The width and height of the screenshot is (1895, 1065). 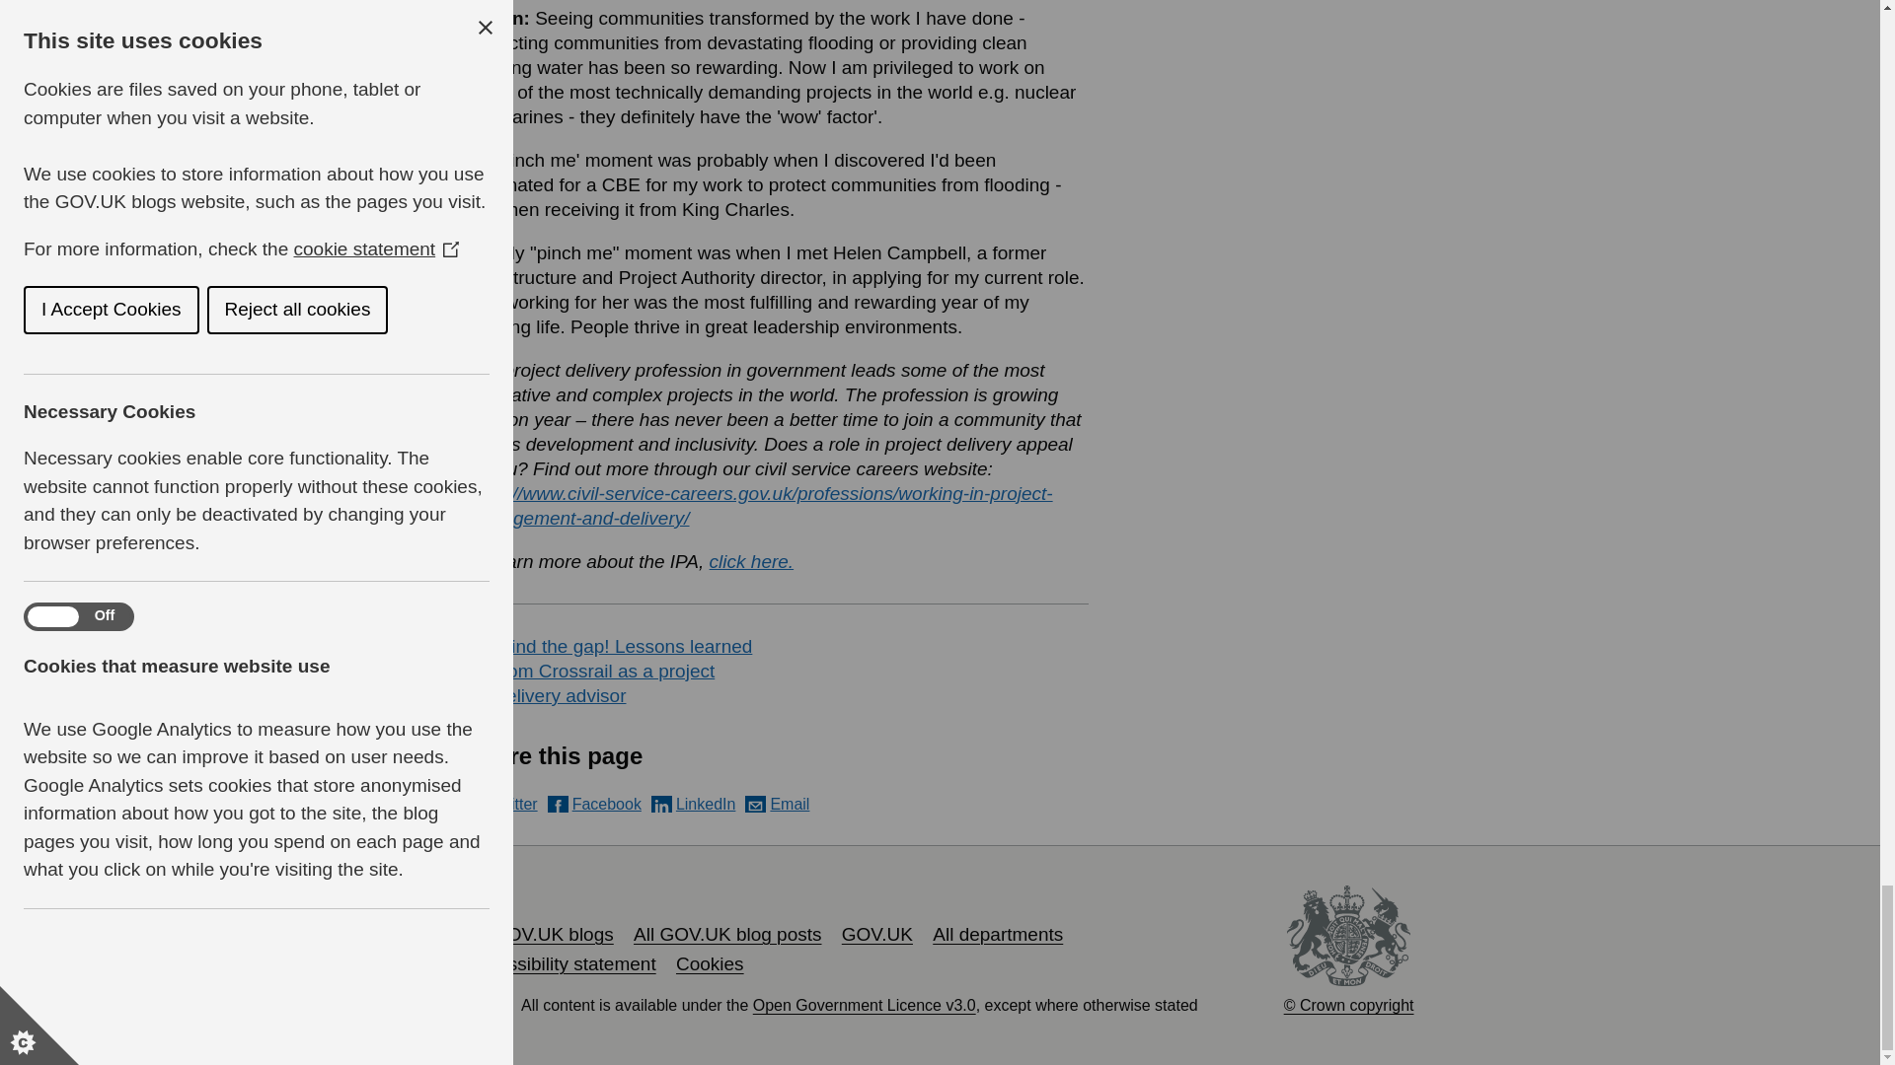 What do you see at coordinates (501, 804) in the screenshot?
I see `Twitter` at bounding box center [501, 804].